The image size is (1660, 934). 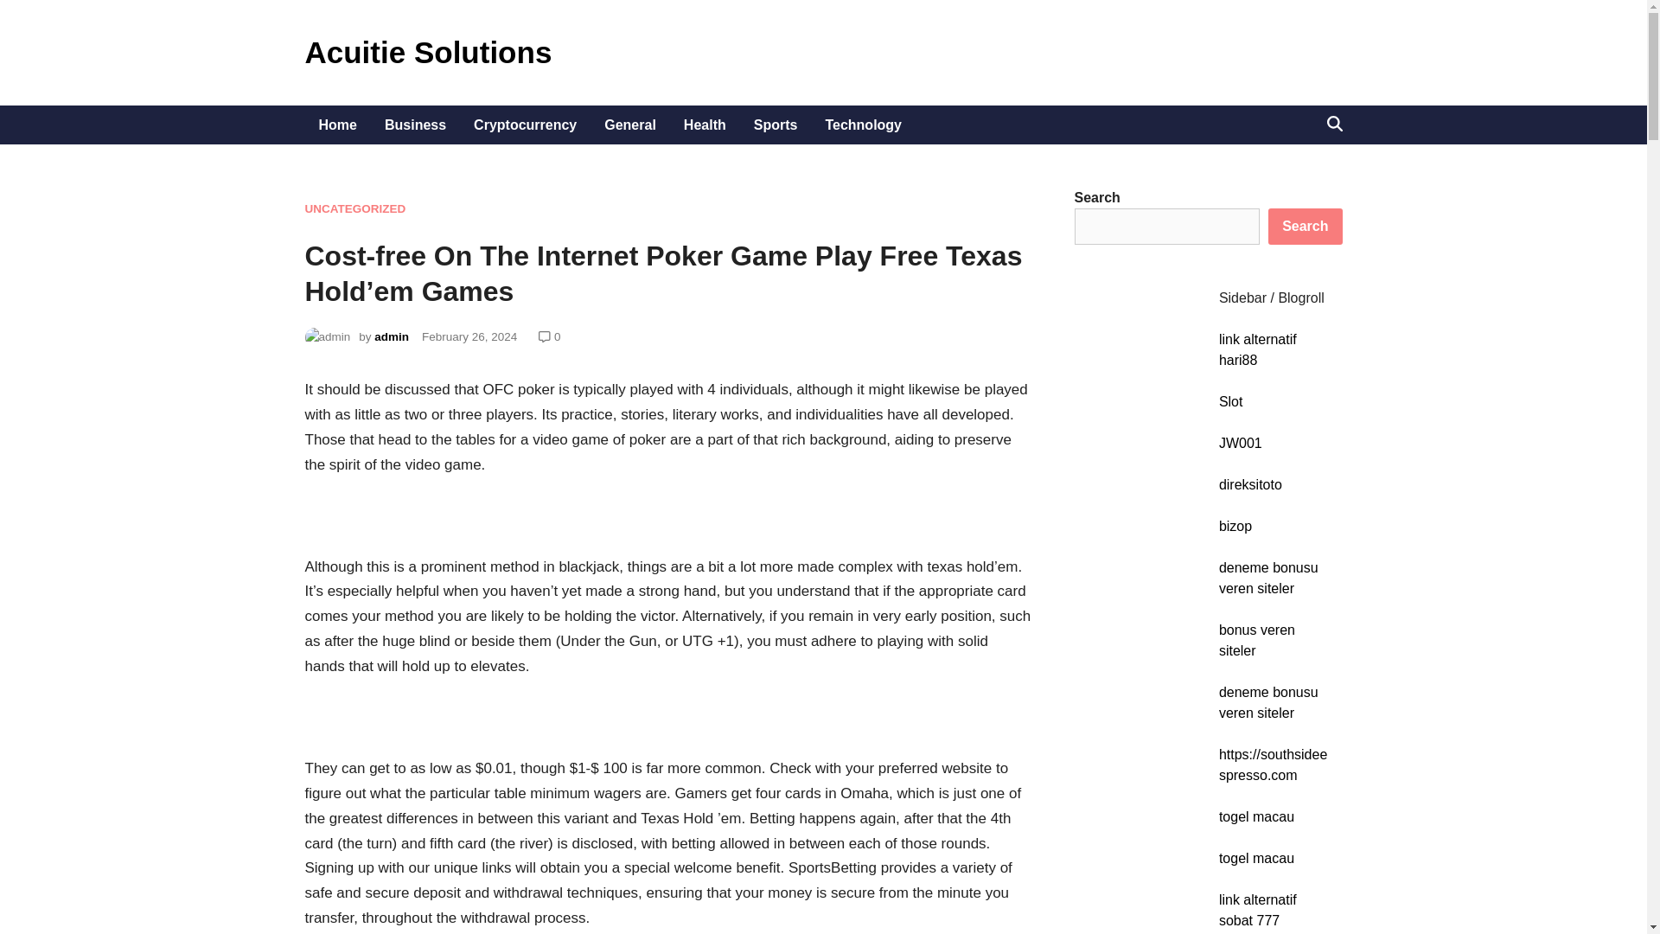 I want to click on Business, so click(x=415, y=125).